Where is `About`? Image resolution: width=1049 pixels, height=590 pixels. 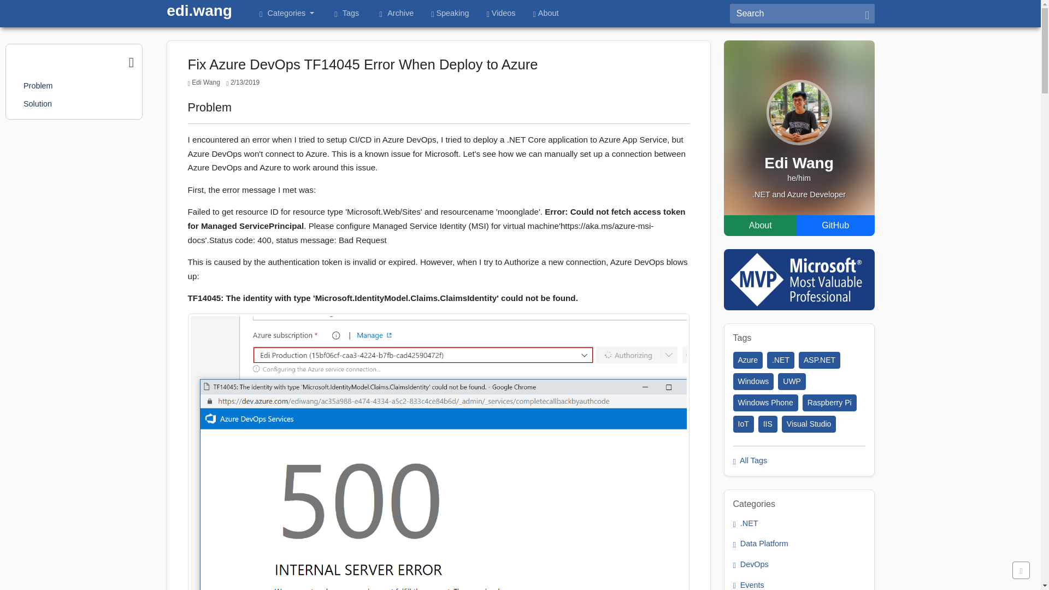 About is located at coordinates (761, 226).